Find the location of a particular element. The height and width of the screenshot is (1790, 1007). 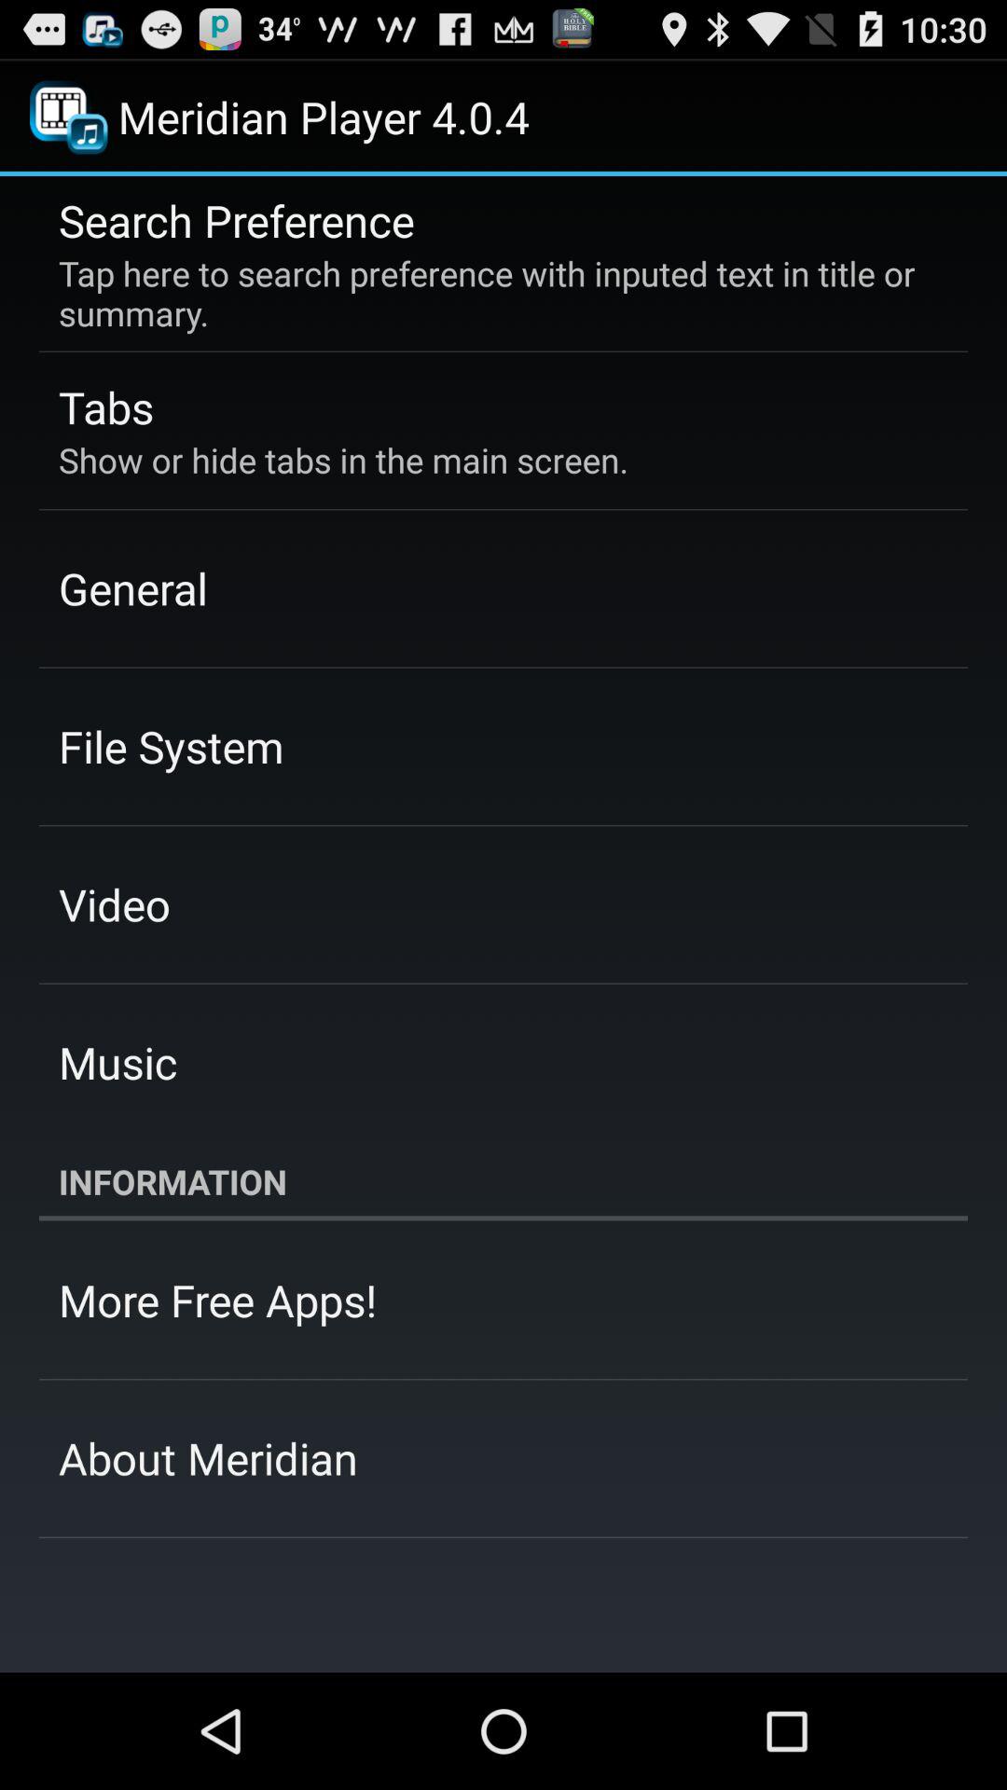

flip until the show or hide icon is located at coordinates (343, 460).